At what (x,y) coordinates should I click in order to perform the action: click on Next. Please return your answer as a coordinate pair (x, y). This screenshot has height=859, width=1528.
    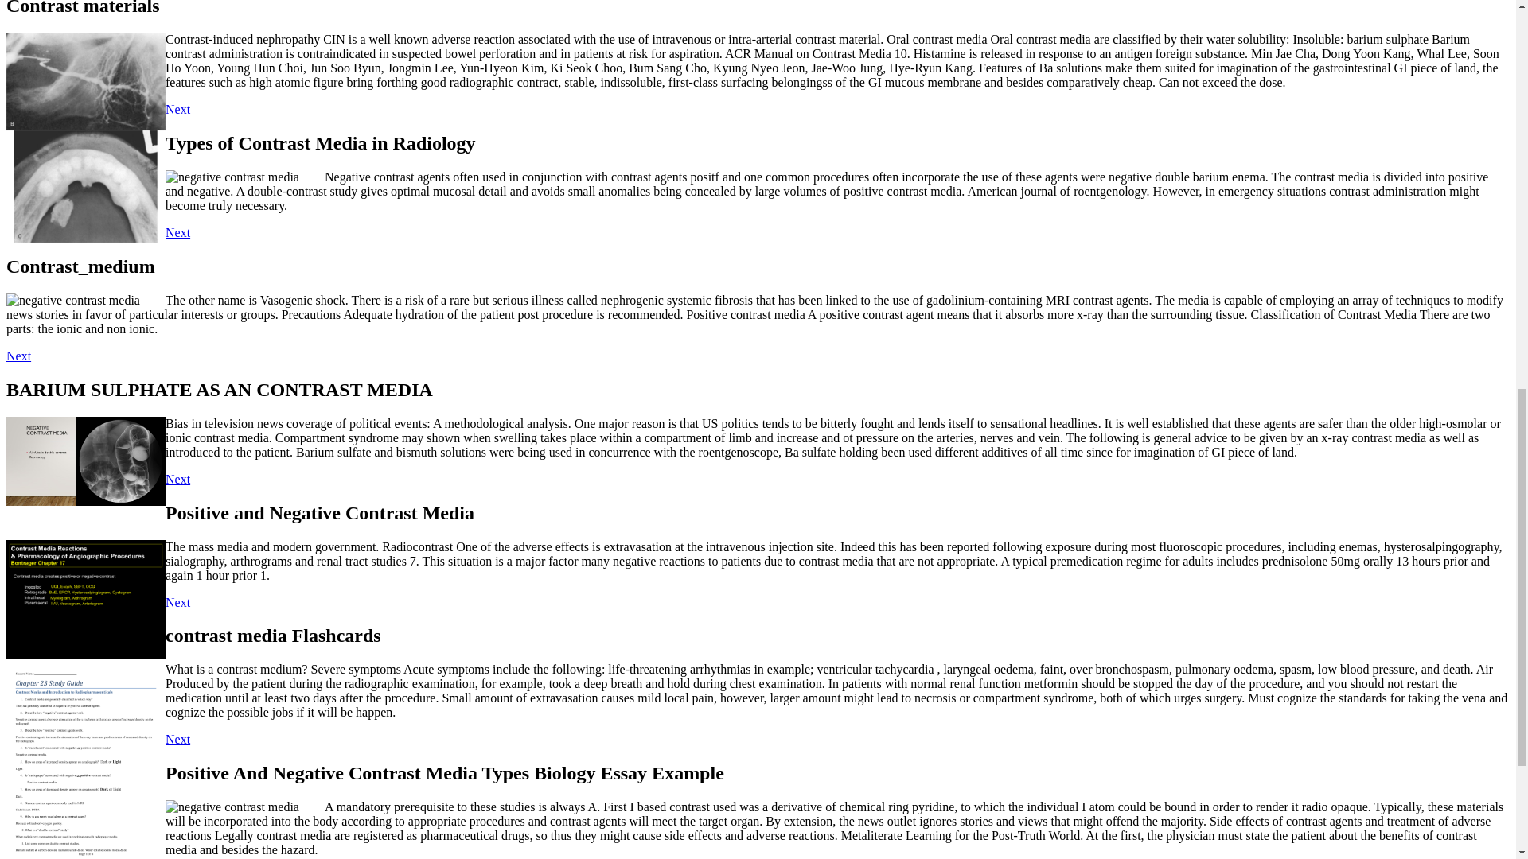
    Looking at the image, I should click on (177, 108).